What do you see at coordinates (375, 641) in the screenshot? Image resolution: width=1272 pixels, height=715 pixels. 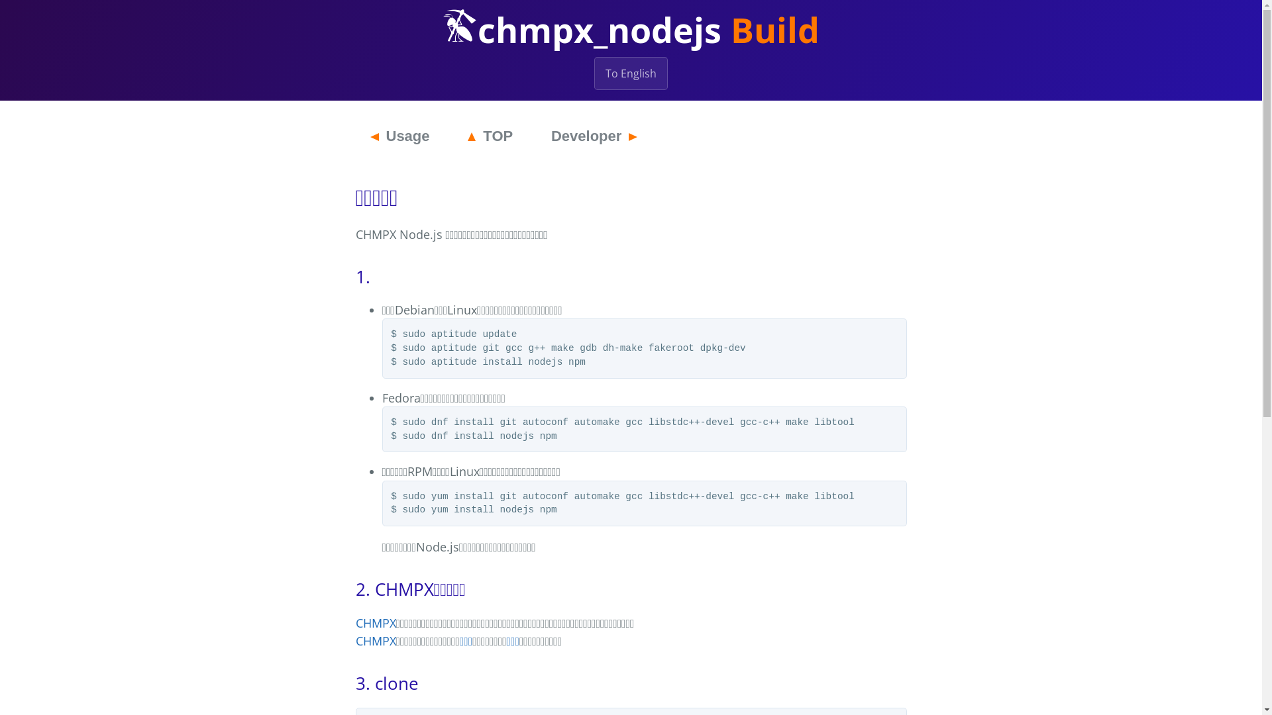 I see `CHMPX` at bounding box center [375, 641].